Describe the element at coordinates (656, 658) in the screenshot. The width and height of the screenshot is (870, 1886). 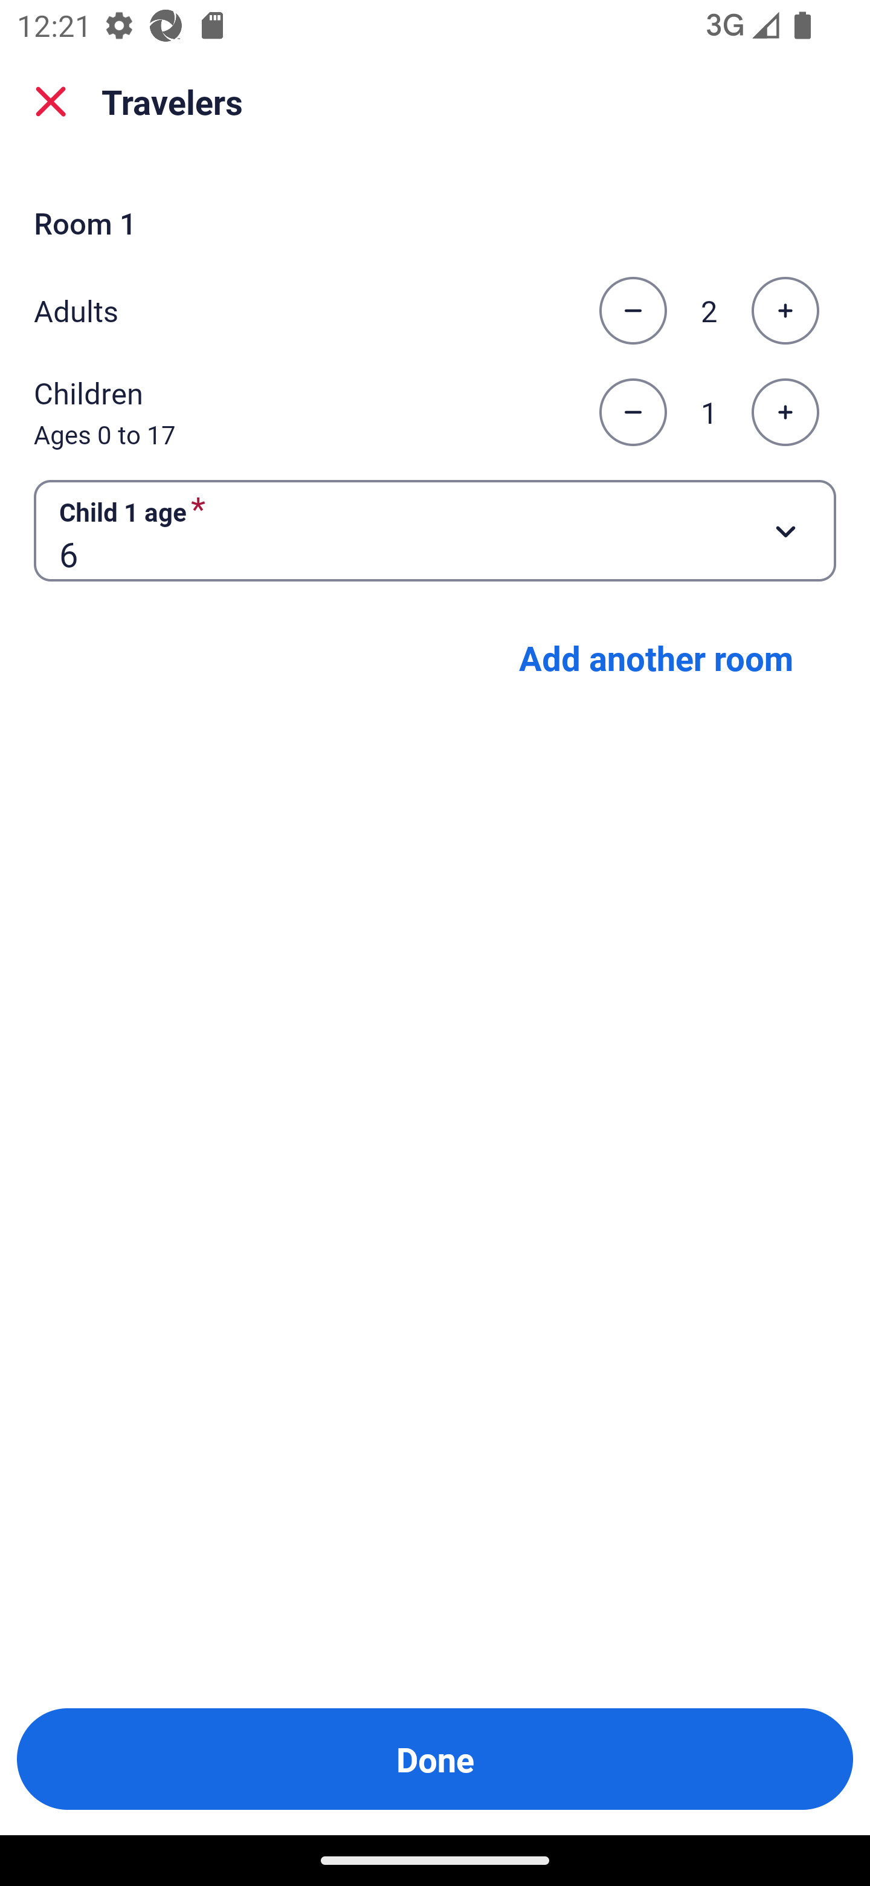
I see `Add another room` at that location.